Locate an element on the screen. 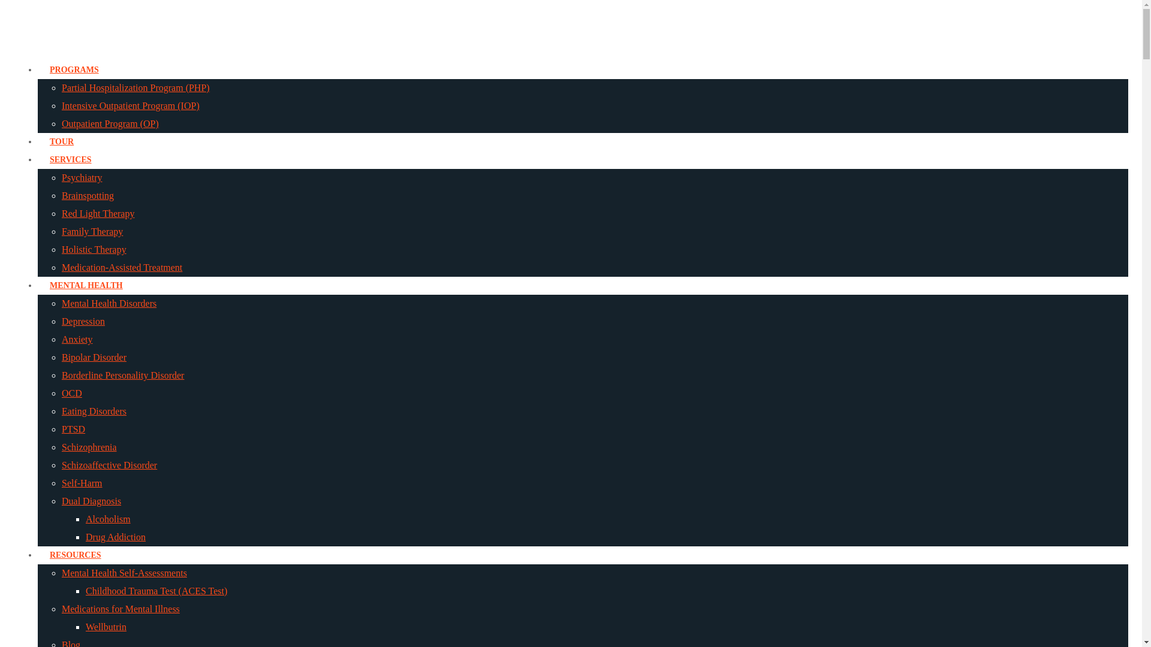 The height and width of the screenshot is (647, 1151). Depression is located at coordinates (83, 321).